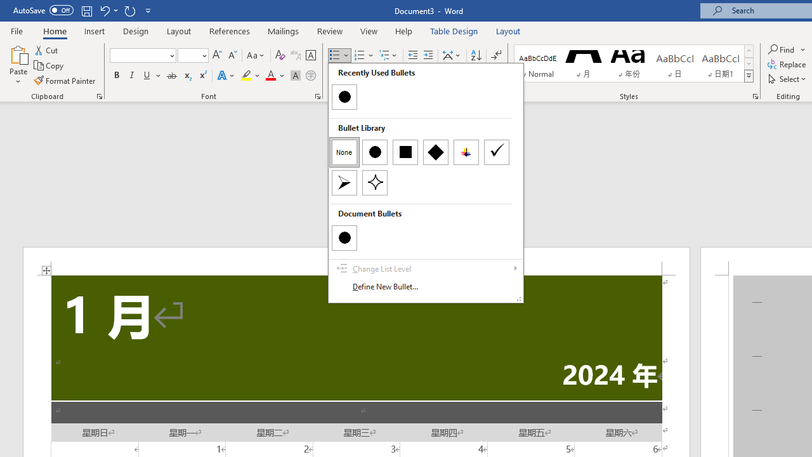 The image size is (812, 457). I want to click on Font Size, so click(189, 55).